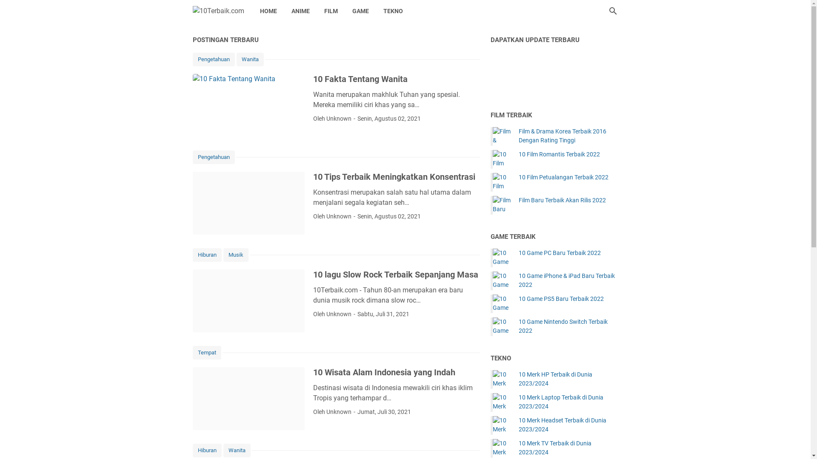 This screenshot has height=459, width=817. What do you see at coordinates (300, 11) in the screenshot?
I see `ANIME` at bounding box center [300, 11].